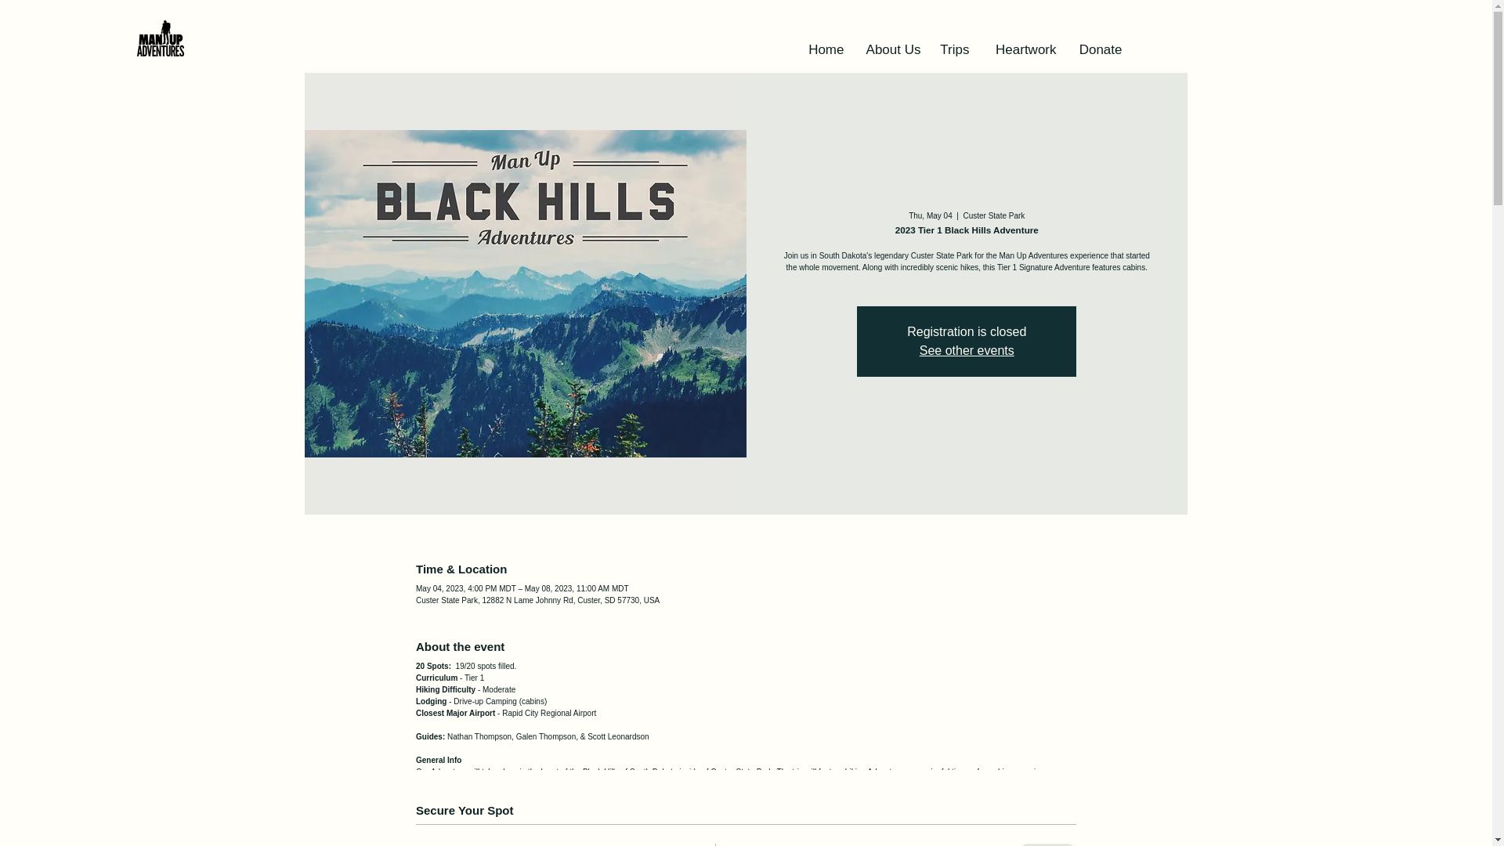 The width and height of the screenshot is (1504, 846). What do you see at coordinates (953, 49) in the screenshot?
I see `Trips` at bounding box center [953, 49].